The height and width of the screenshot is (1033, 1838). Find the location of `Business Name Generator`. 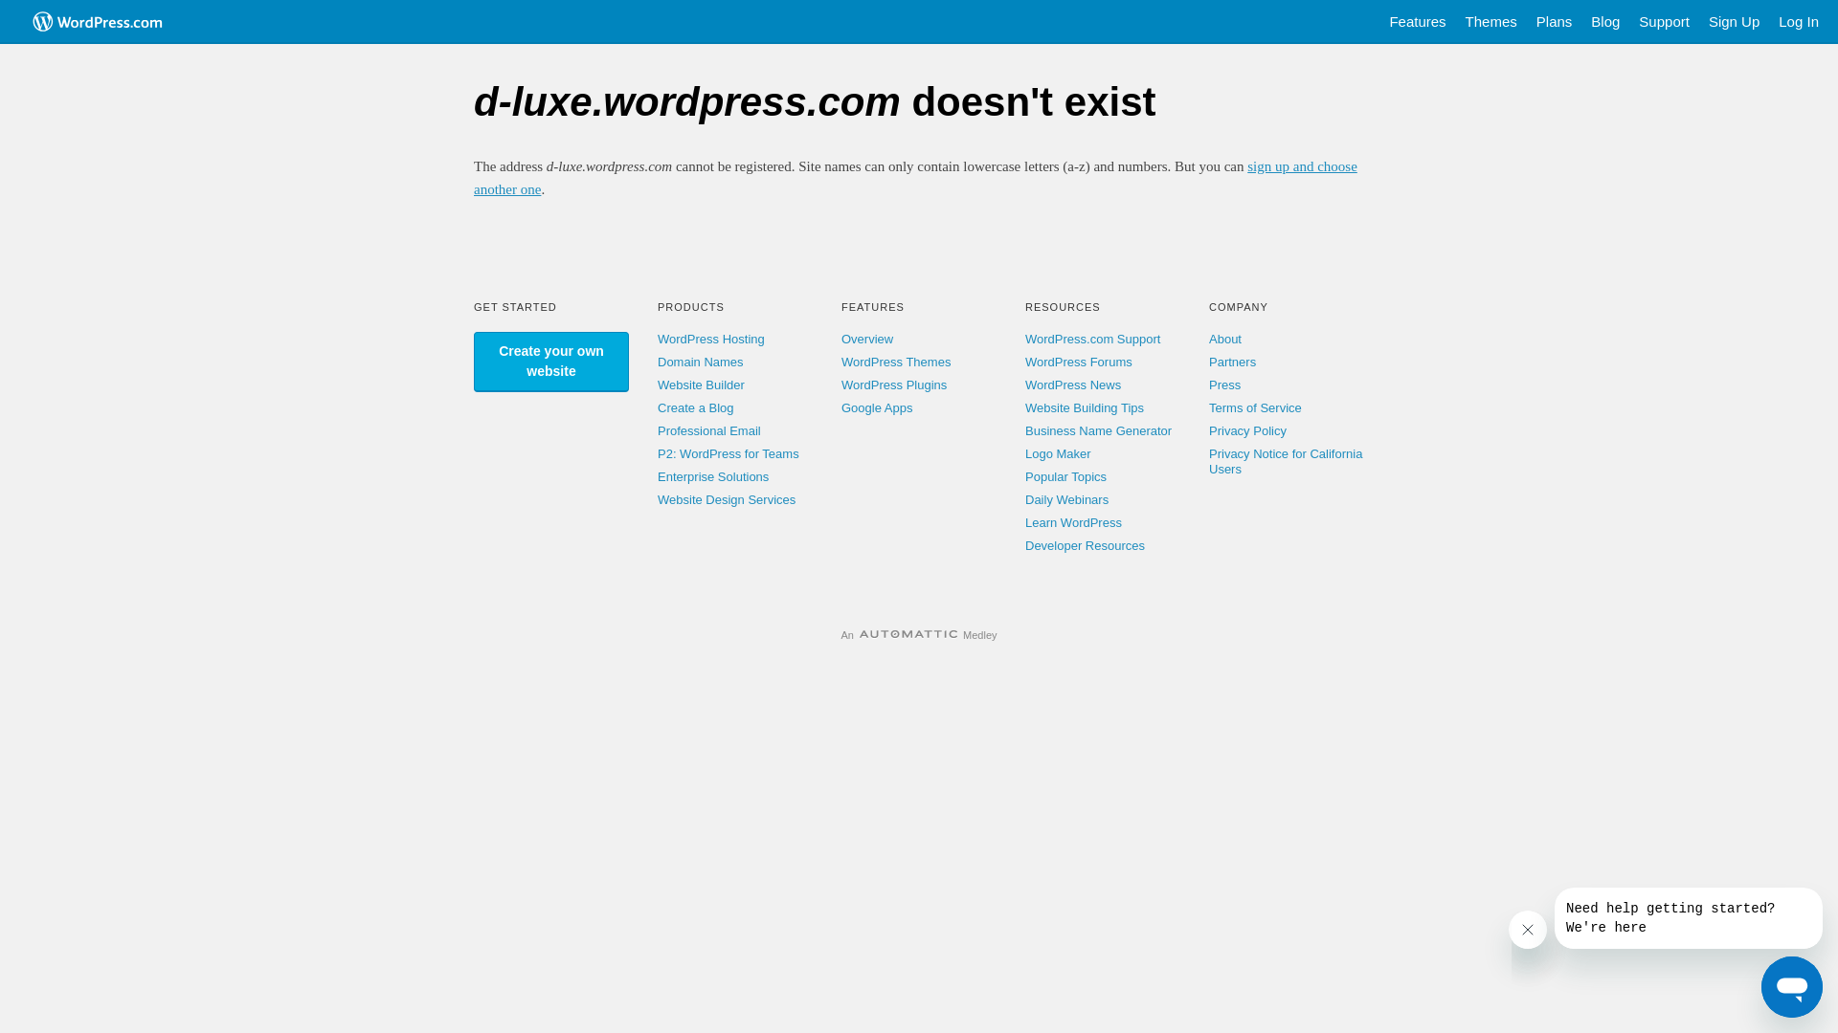

Business Name Generator is located at coordinates (1099, 430).